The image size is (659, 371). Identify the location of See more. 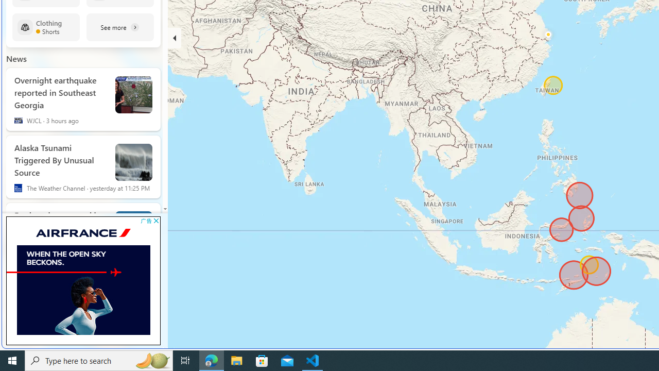
(120, 27).